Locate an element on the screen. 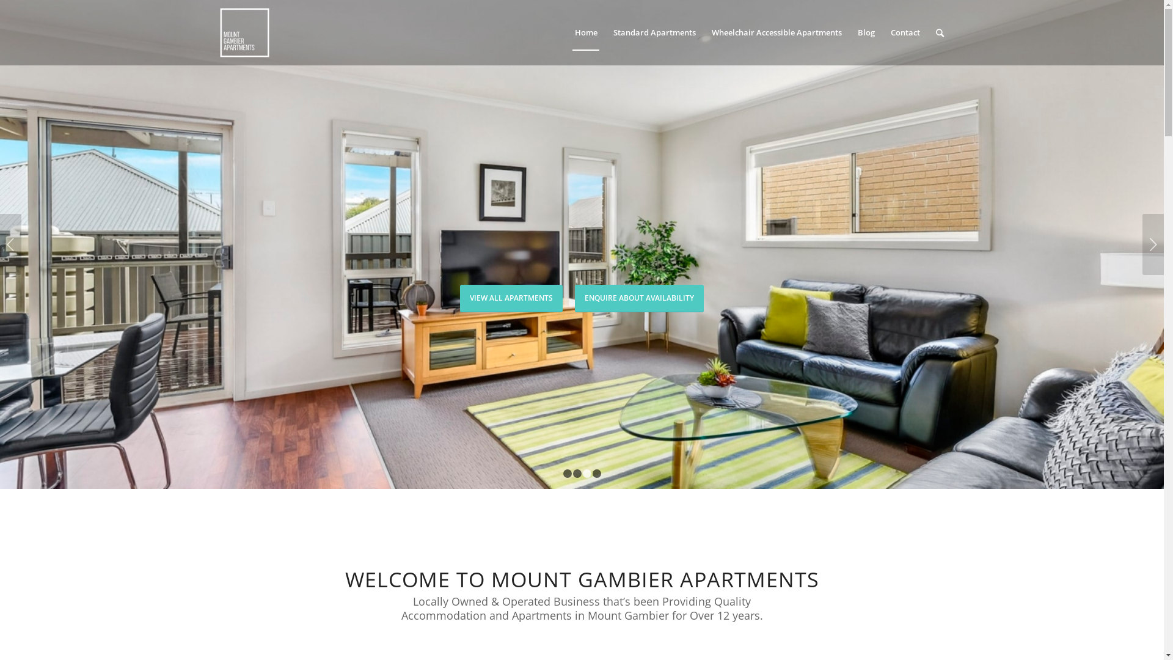  ENQUIRE ABOUT AVAILABILITY is located at coordinates (639, 298).